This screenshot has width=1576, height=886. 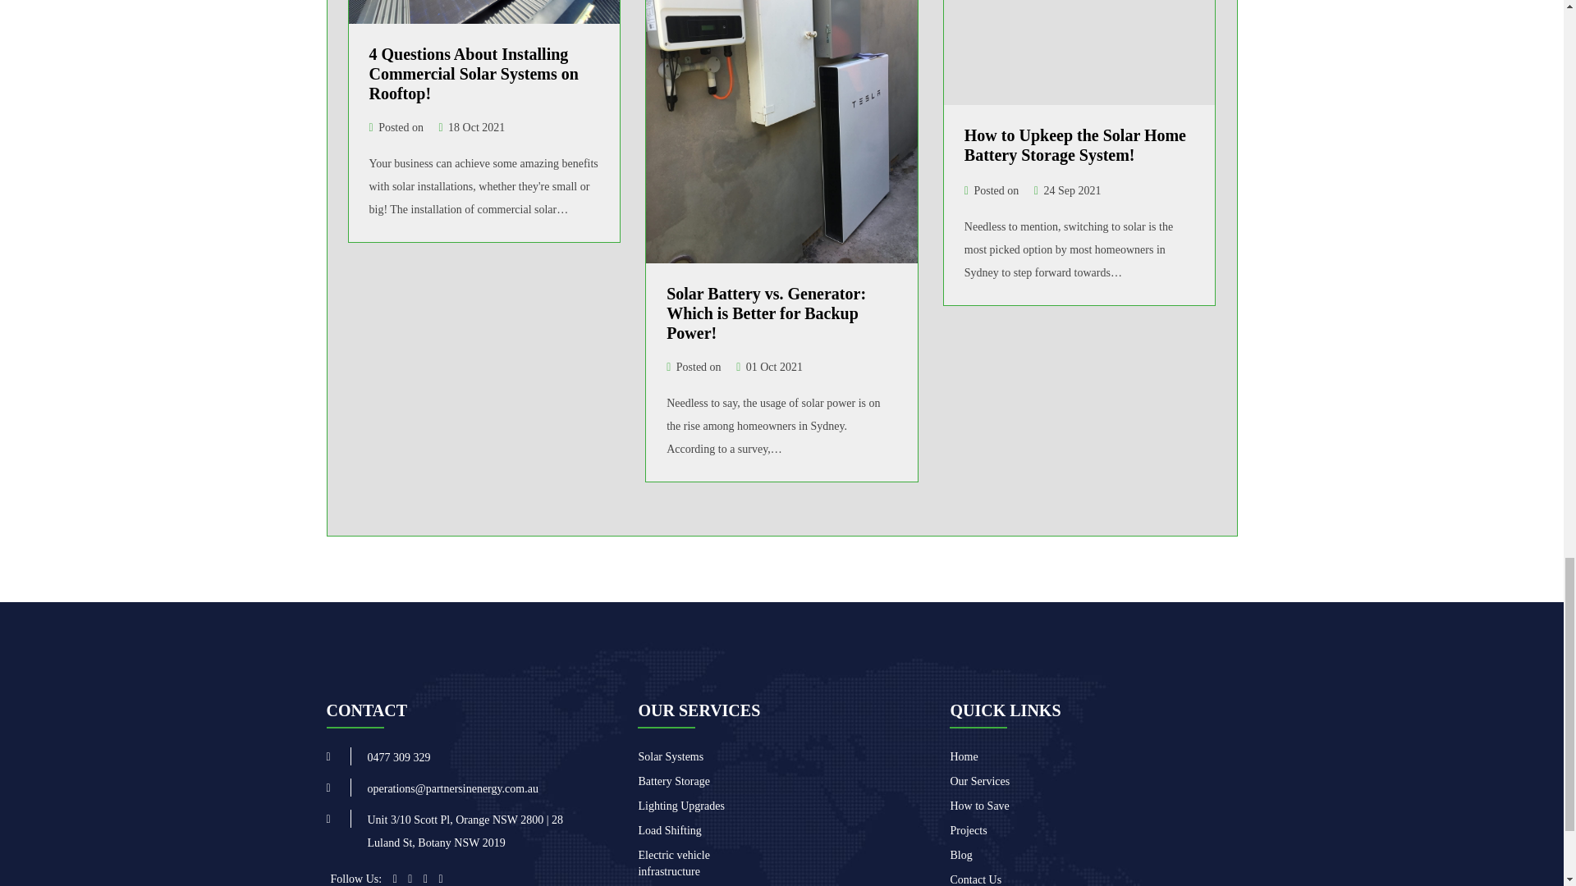 What do you see at coordinates (978, 806) in the screenshot?
I see `How to Save` at bounding box center [978, 806].